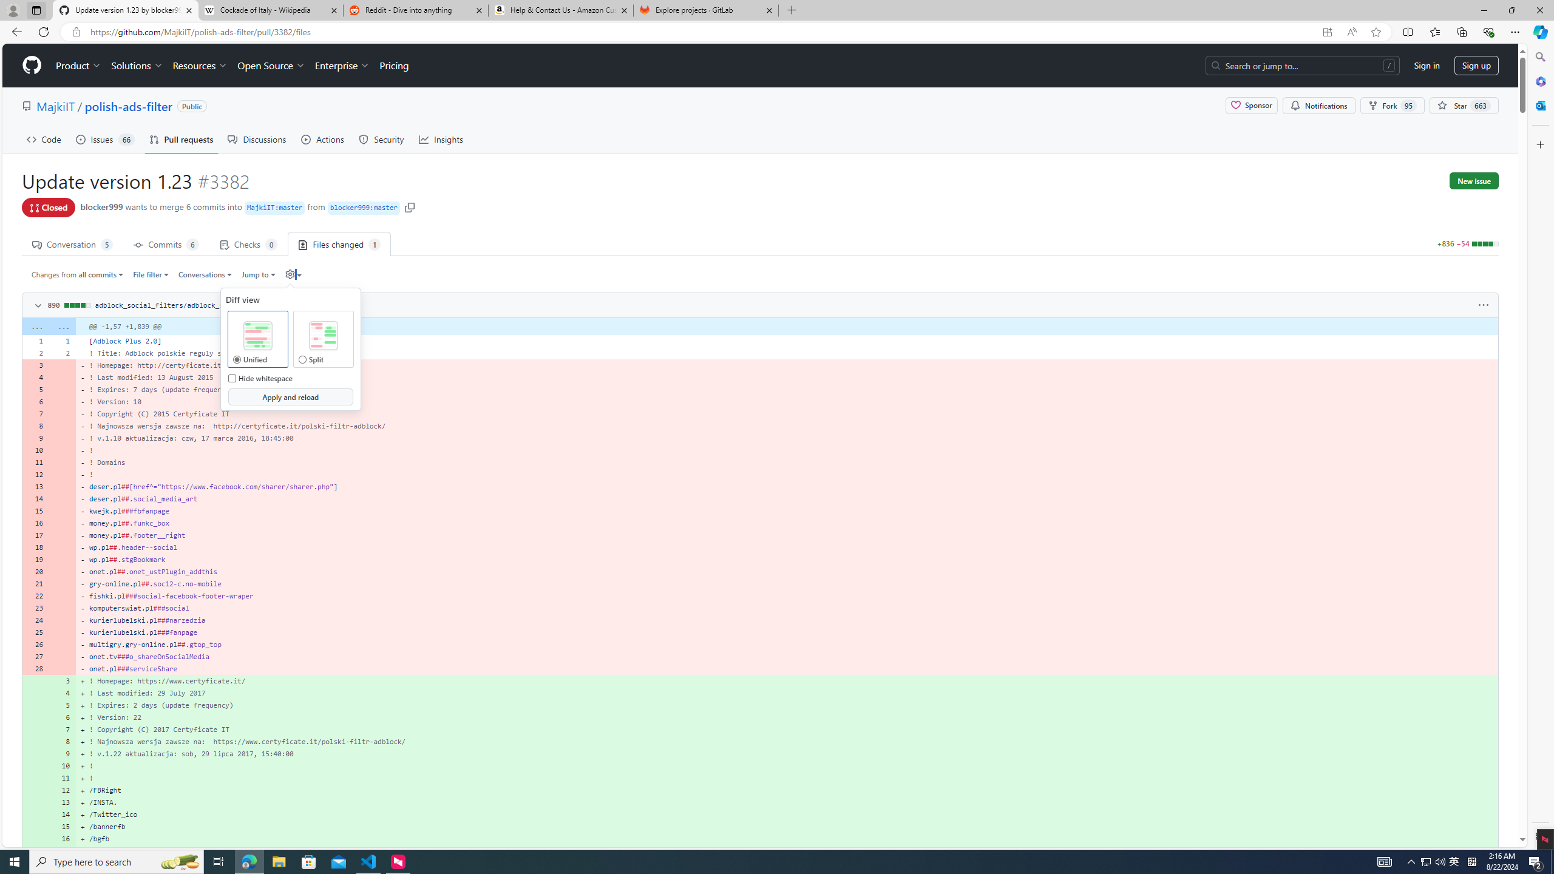 The image size is (1554, 874). Describe the element at coordinates (1250, 106) in the screenshot. I see `Sponsor` at that location.